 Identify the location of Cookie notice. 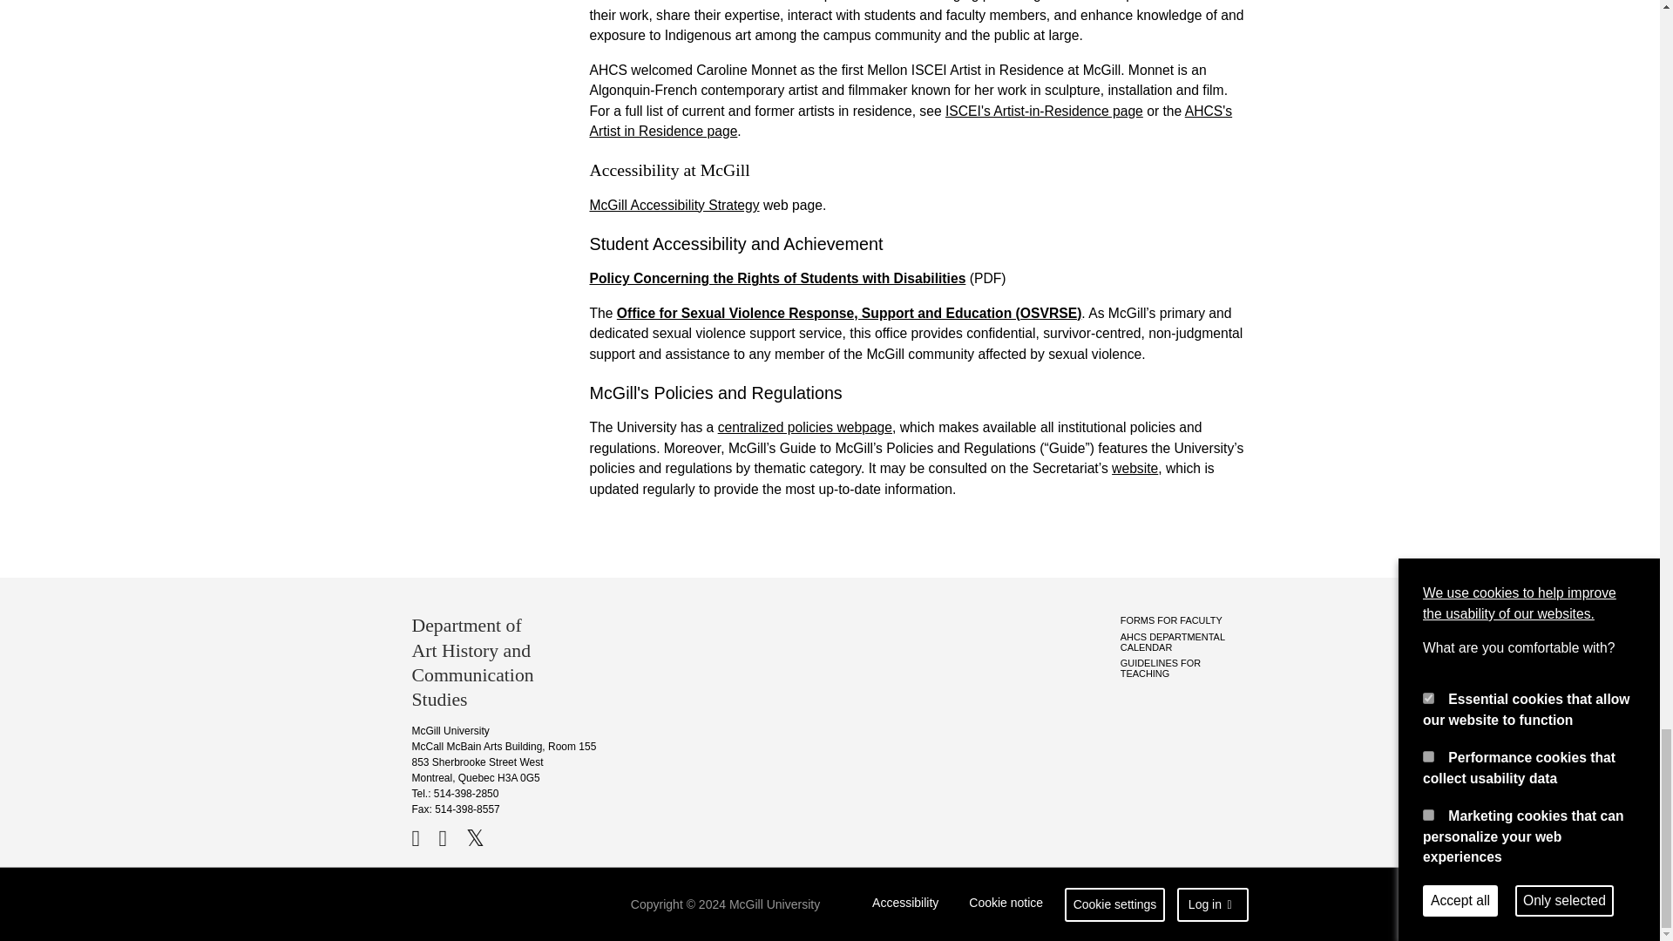
(1006, 904).